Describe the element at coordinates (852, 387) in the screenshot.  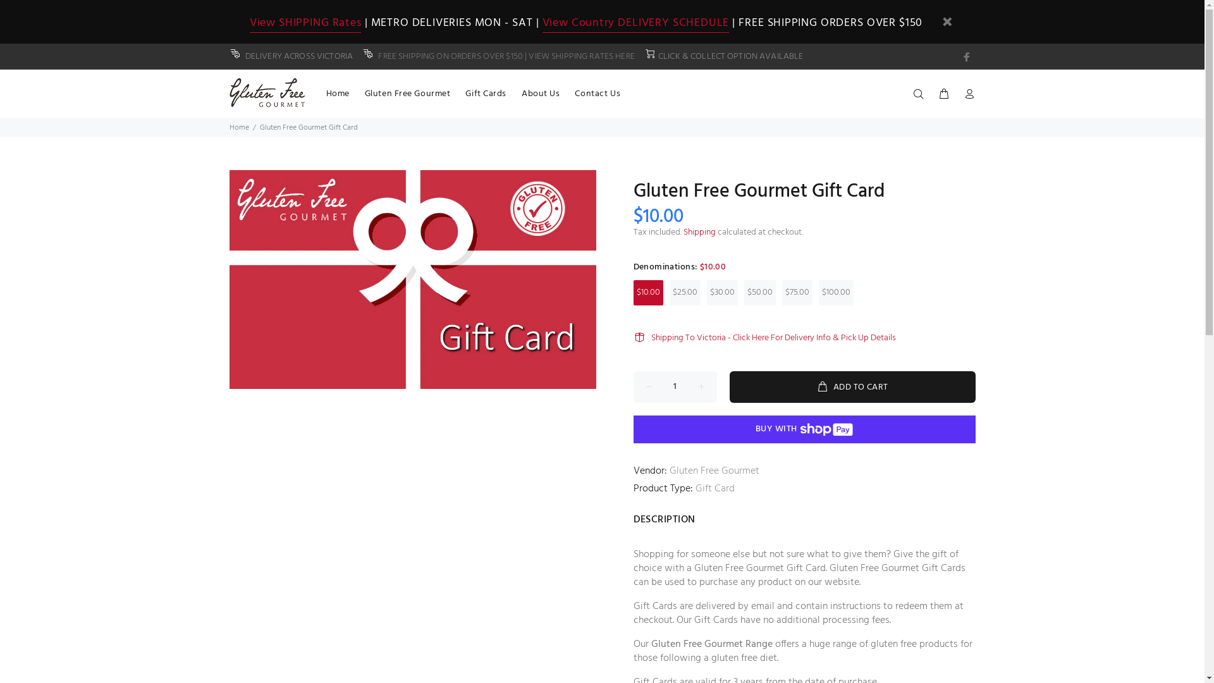
I see `ADD TO CART` at that location.